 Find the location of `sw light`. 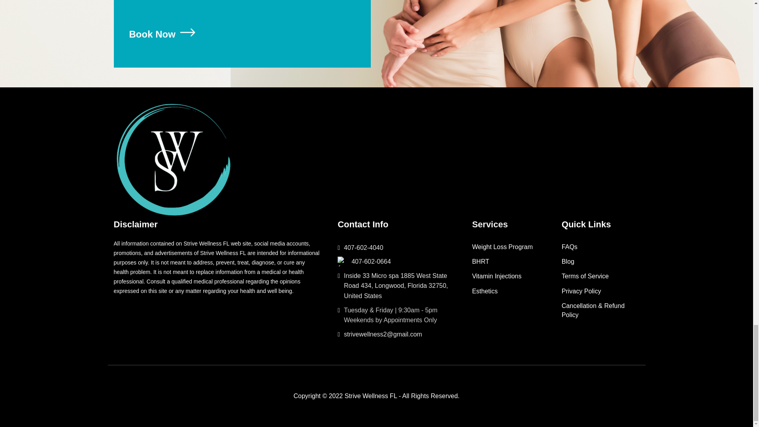

sw light is located at coordinates (173, 159).